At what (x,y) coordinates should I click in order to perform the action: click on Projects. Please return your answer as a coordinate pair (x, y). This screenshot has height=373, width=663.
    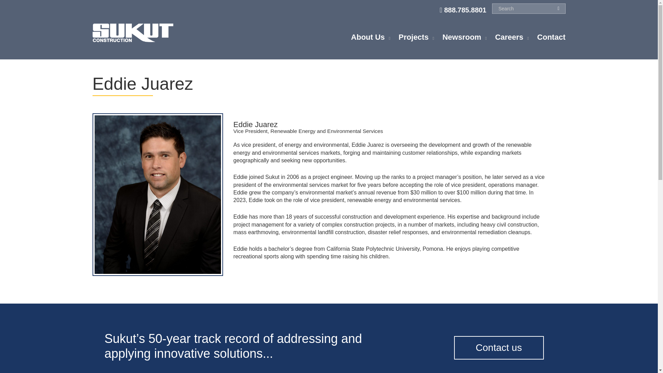
    Looking at the image, I should click on (413, 39).